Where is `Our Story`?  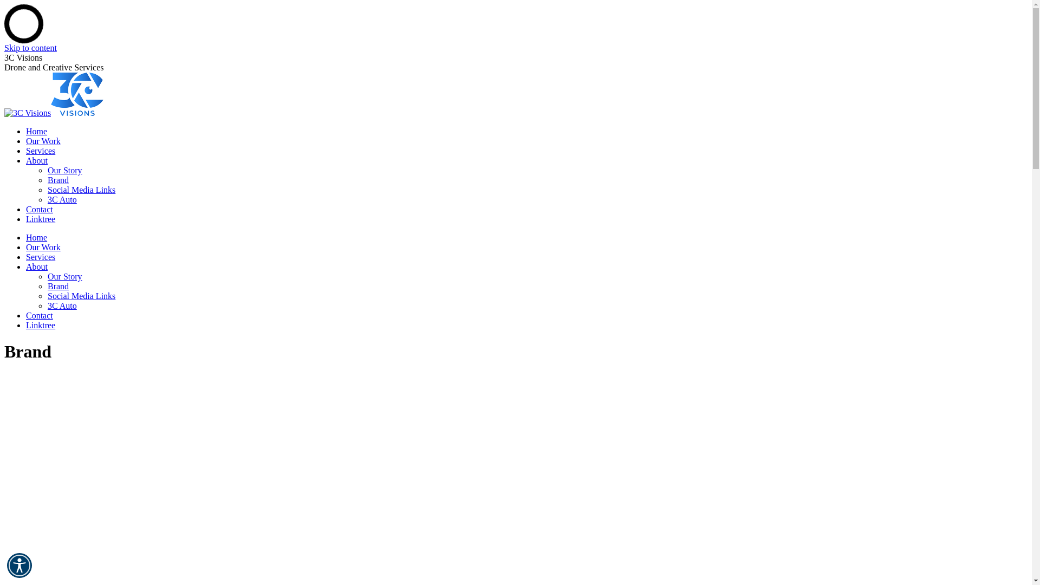
Our Story is located at coordinates (65, 276).